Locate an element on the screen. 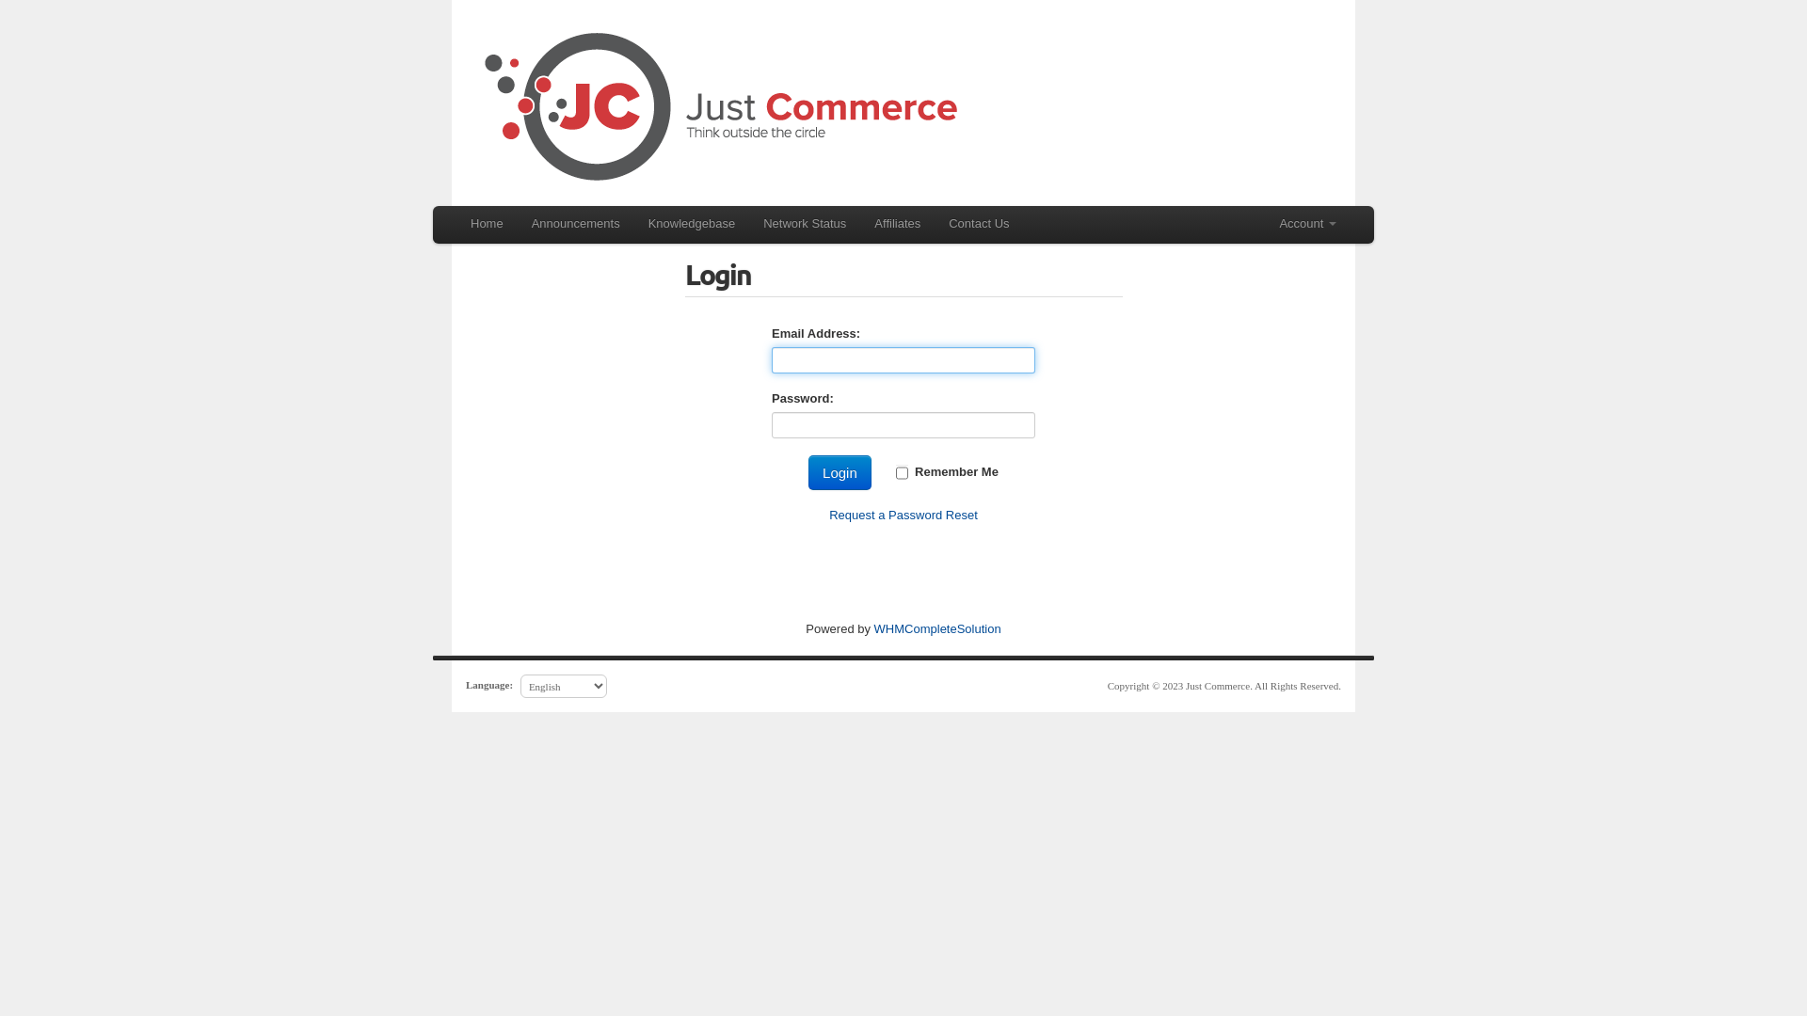  WHMCompleteSolution is located at coordinates (937, 628).